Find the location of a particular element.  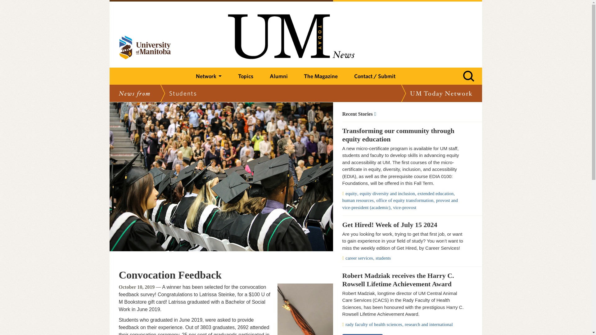

News Archives is located at coordinates (404, 114).